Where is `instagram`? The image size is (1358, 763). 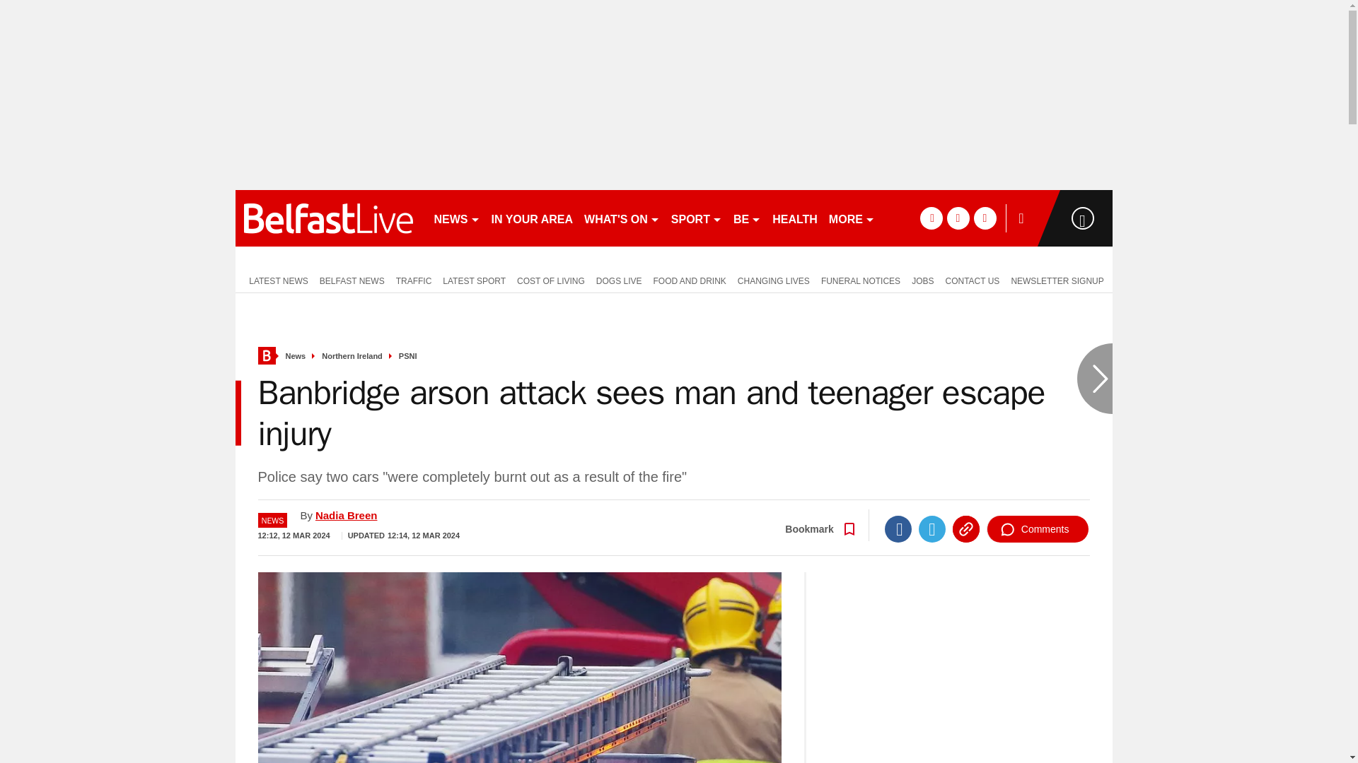
instagram is located at coordinates (985, 218).